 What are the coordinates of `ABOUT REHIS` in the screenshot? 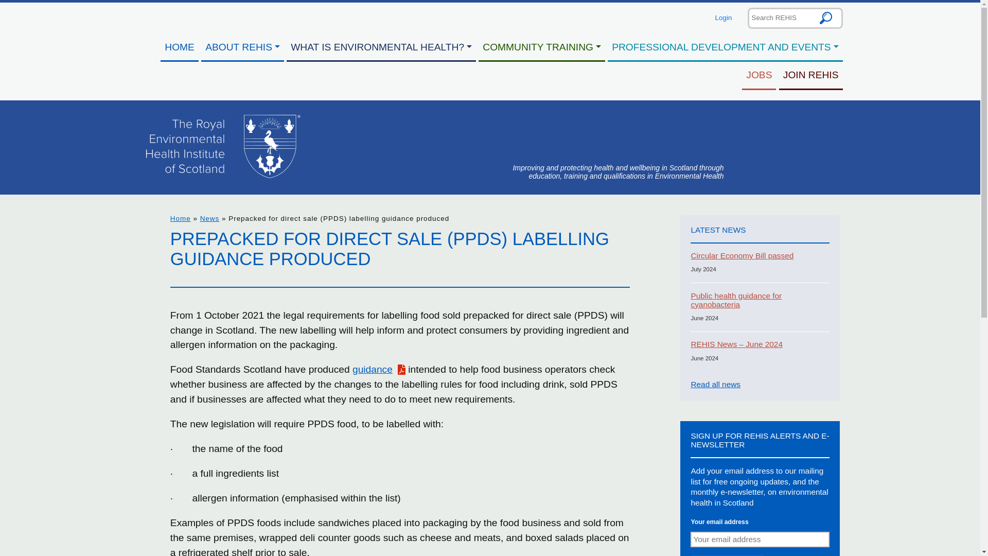 It's located at (243, 47).